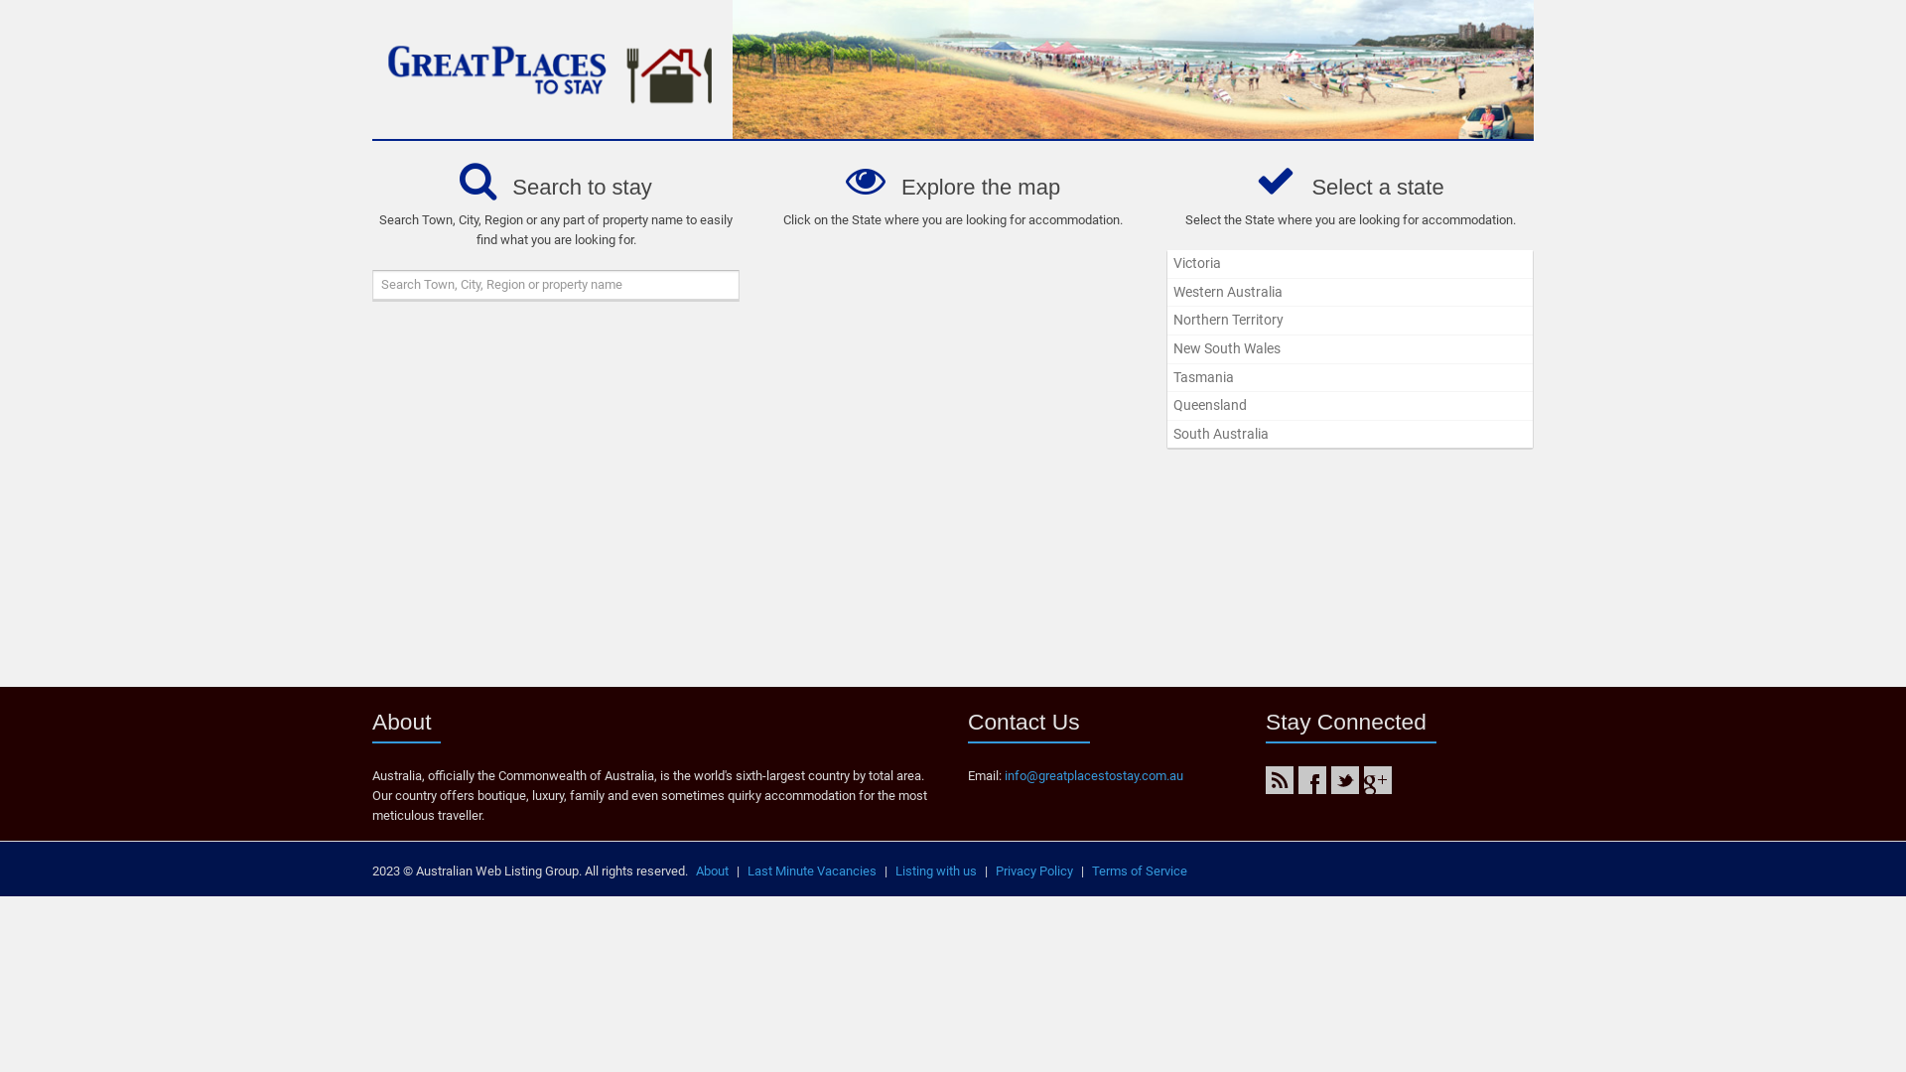 The height and width of the screenshot is (1072, 1906). Describe the element at coordinates (1280, 780) in the screenshot. I see `RSS Feed` at that location.